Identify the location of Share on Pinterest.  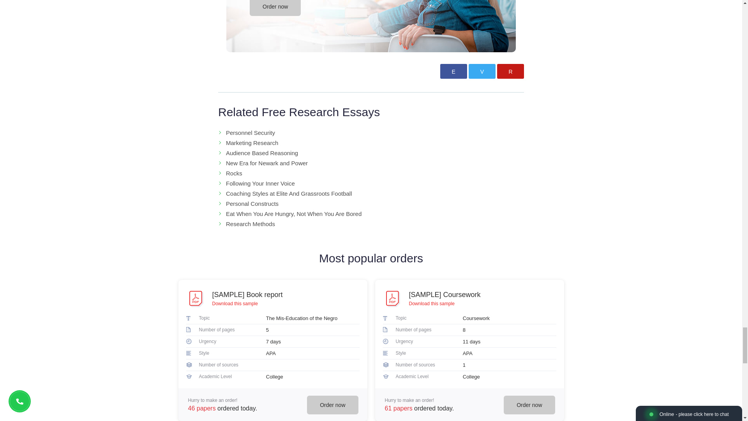
(510, 71).